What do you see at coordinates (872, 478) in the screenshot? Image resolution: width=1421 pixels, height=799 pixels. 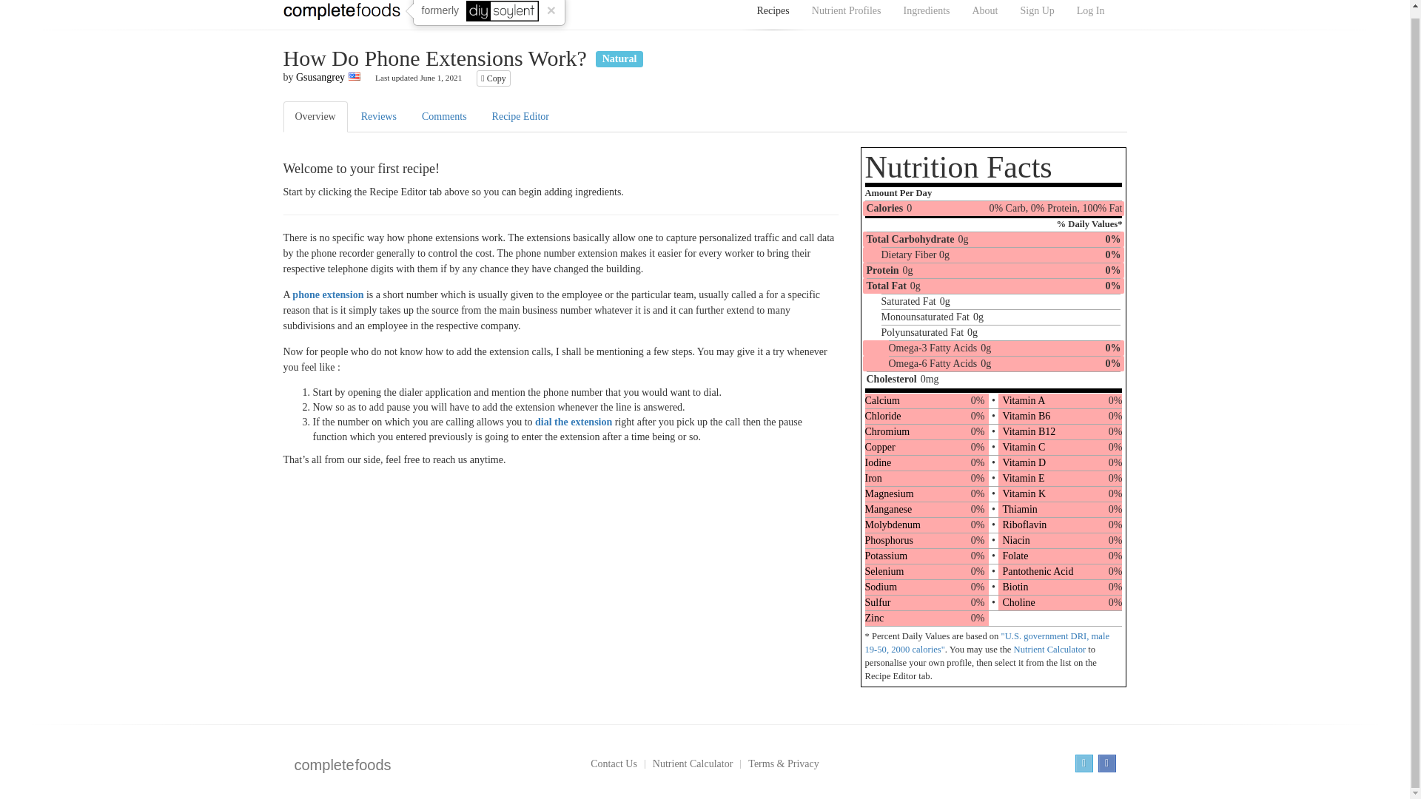 I see `Iron` at bounding box center [872, 478].